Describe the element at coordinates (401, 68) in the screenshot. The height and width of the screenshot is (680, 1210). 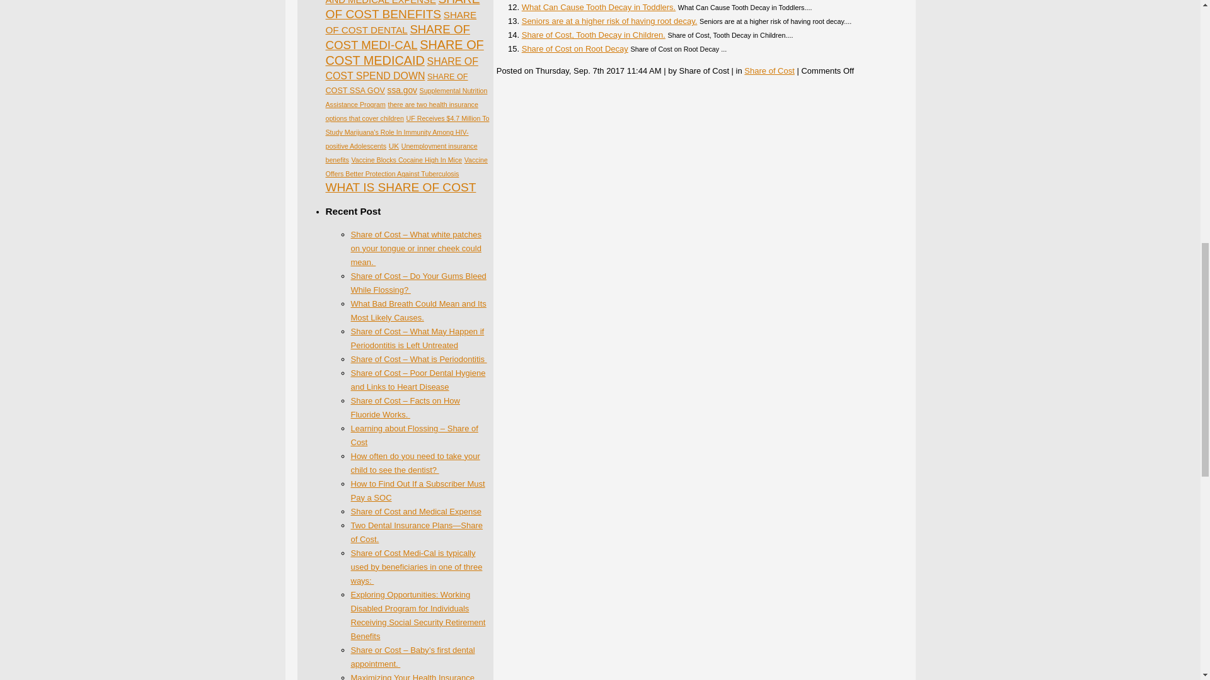
I see `SHARE OF COST SPEND DOWN` at that location.